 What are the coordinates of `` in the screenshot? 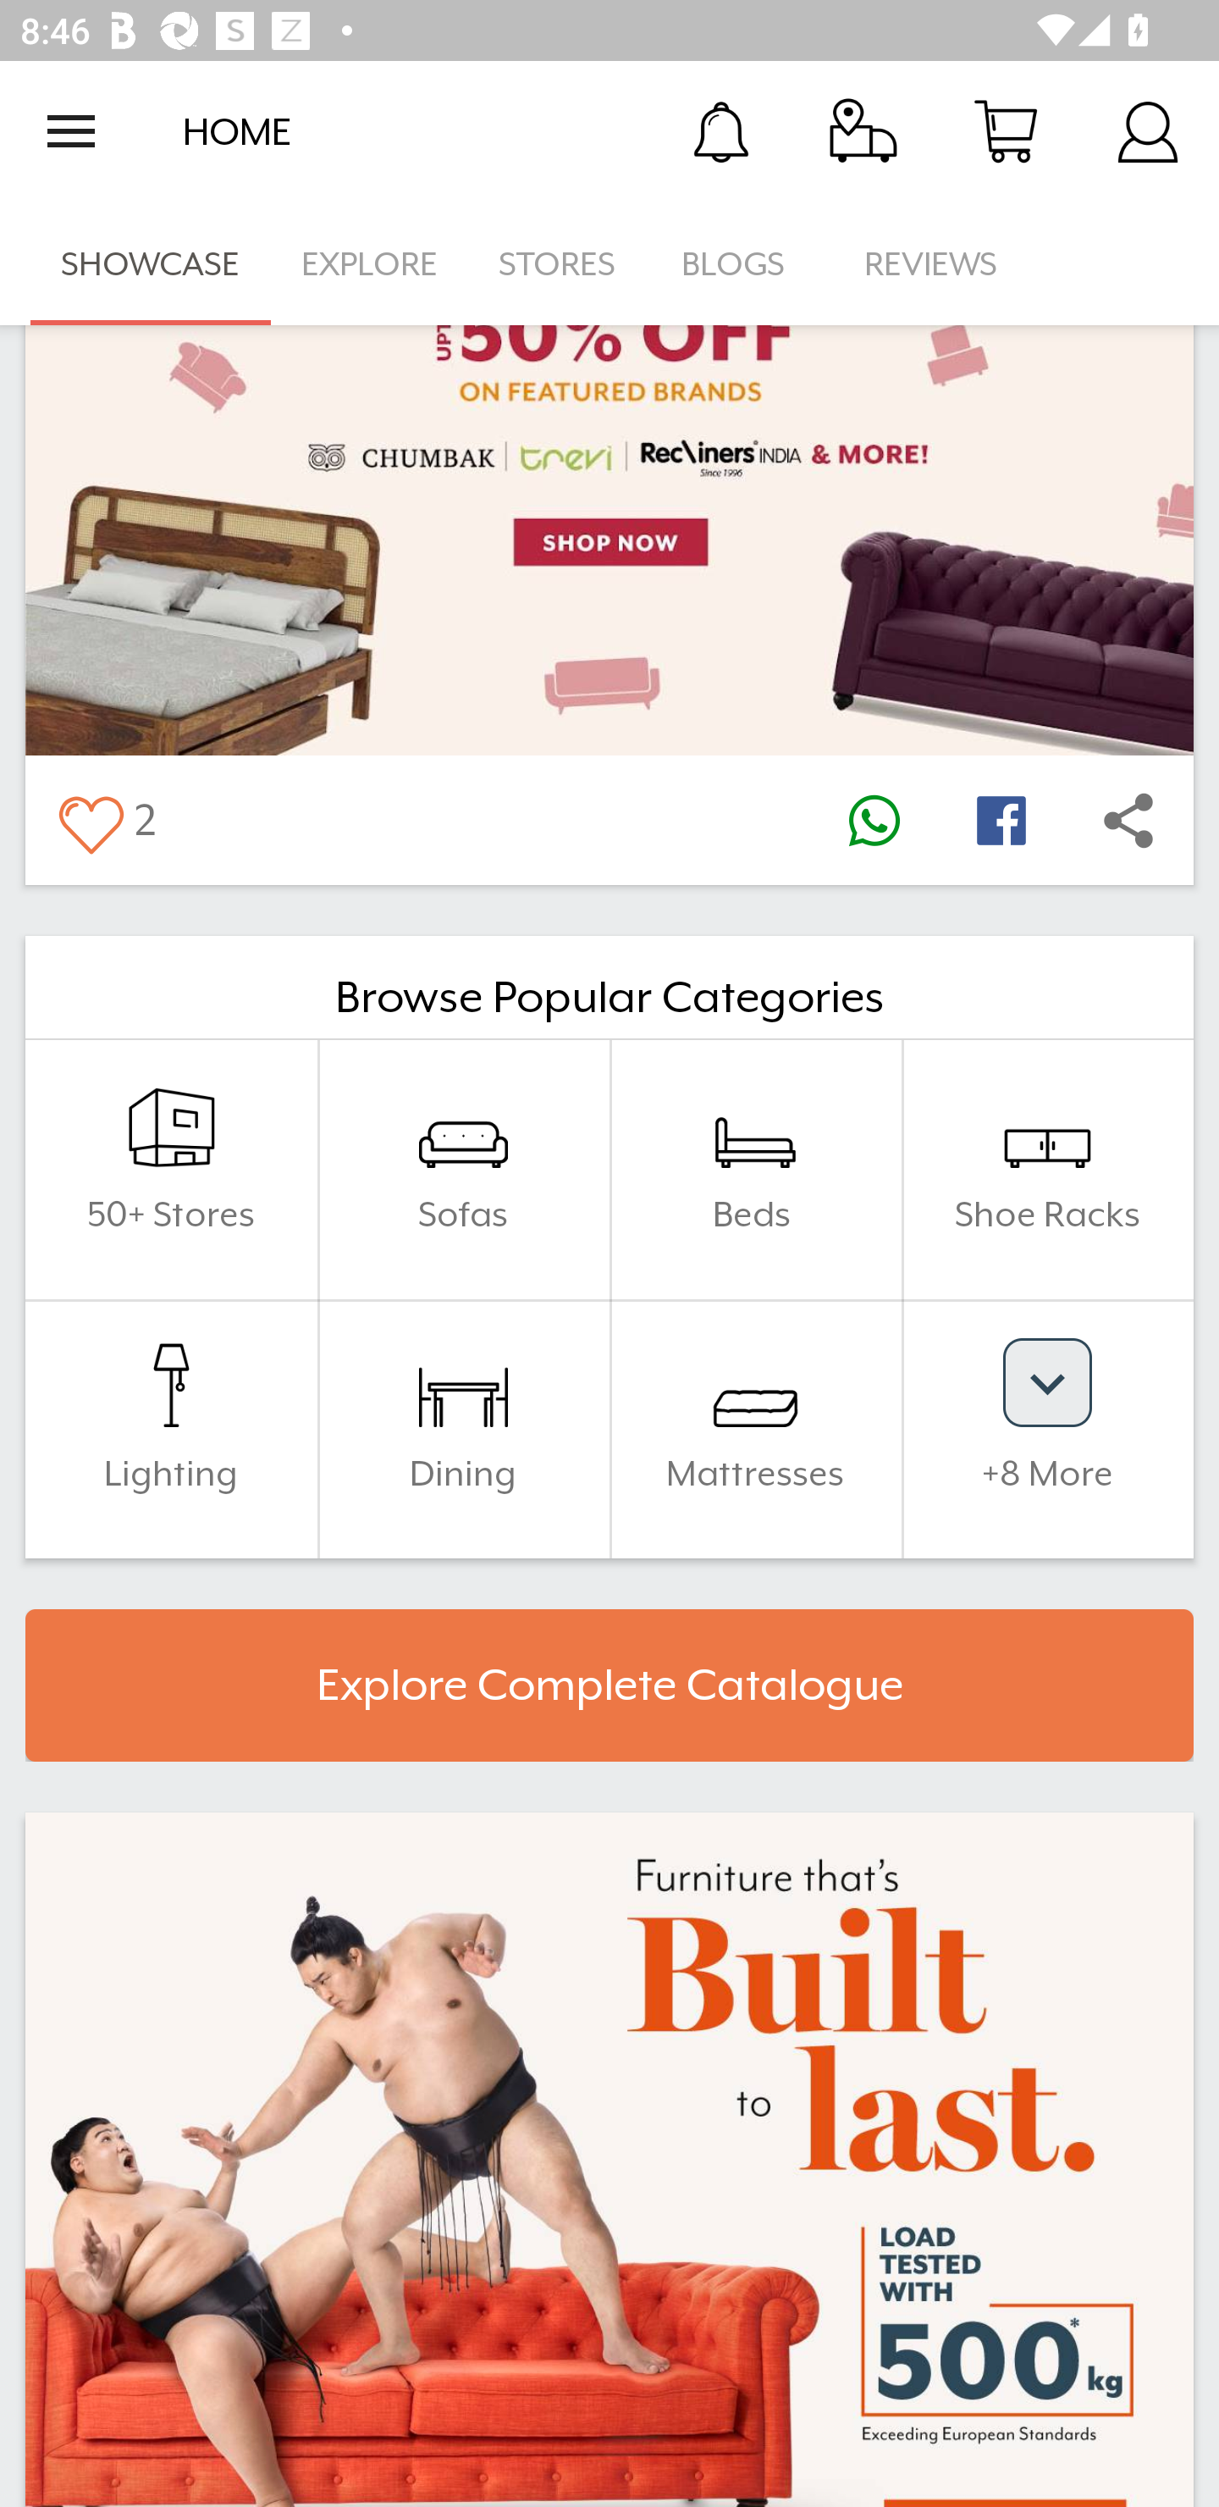 It's located at (874, 820).